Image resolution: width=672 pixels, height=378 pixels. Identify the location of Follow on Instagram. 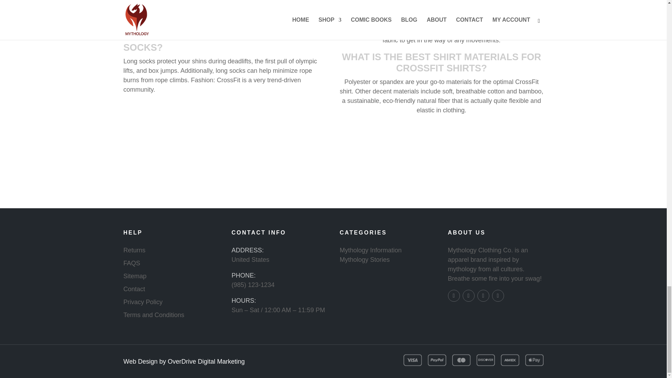
(468, 295).